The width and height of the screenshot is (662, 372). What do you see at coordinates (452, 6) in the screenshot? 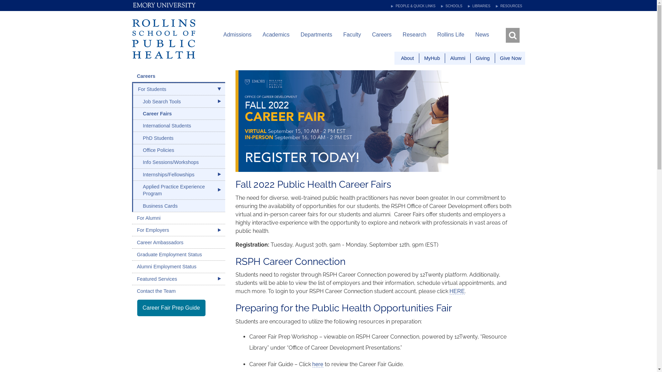
I see `SCHOOLS` at bounding box center [452, 6].